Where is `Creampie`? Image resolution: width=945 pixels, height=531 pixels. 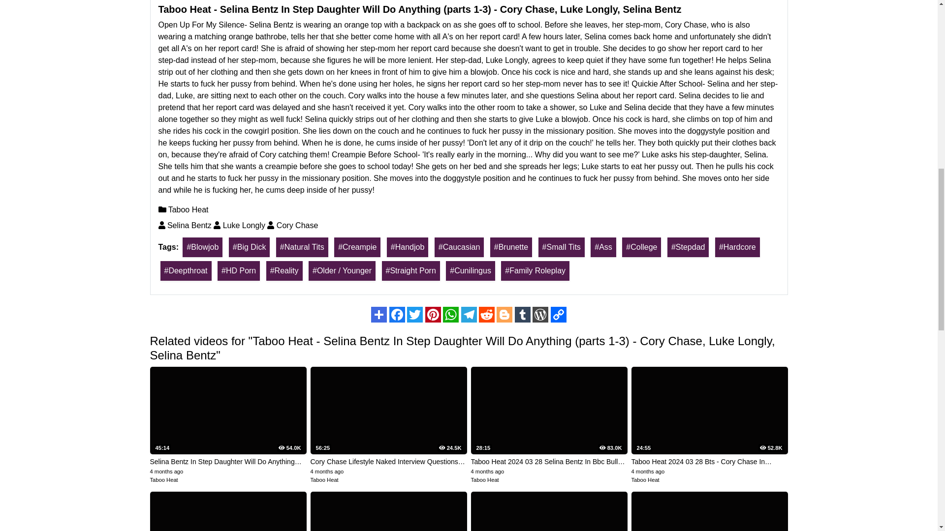 Creampie is located at coordinates (357, 247).